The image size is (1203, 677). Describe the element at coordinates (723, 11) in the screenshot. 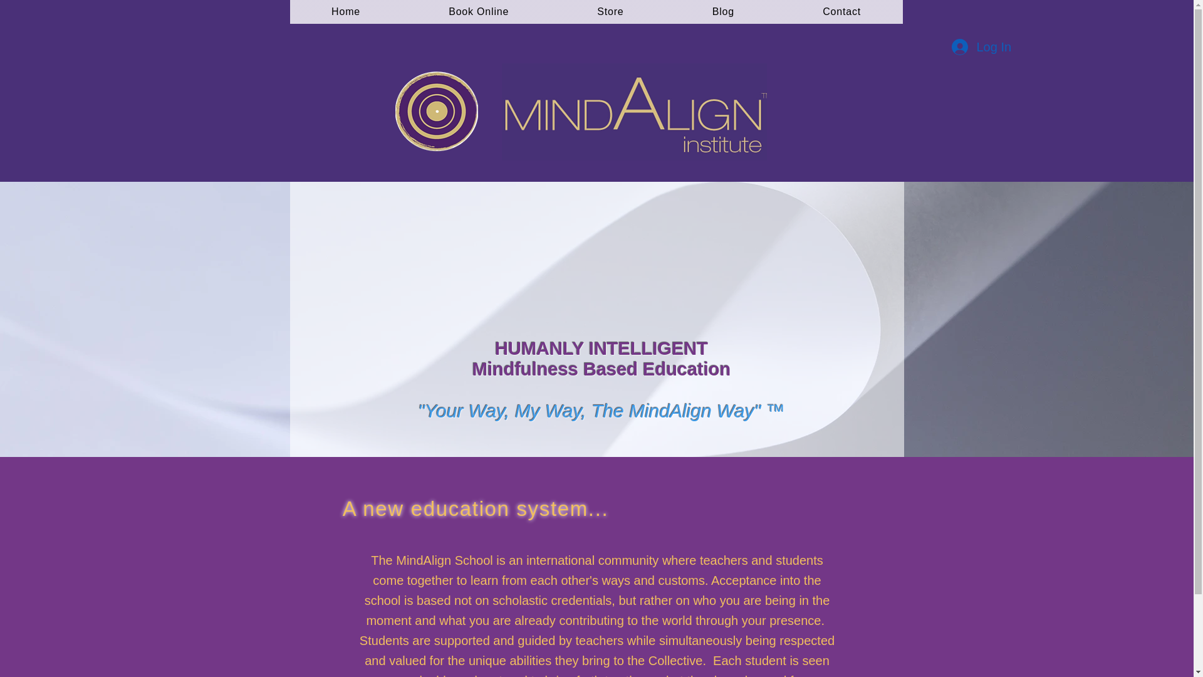

I see `Blog` at that location.